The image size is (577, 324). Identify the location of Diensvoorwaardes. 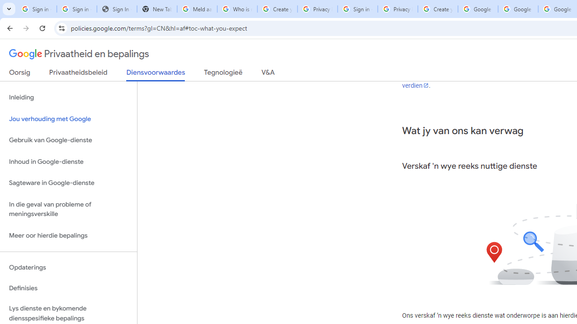
(156, 75).